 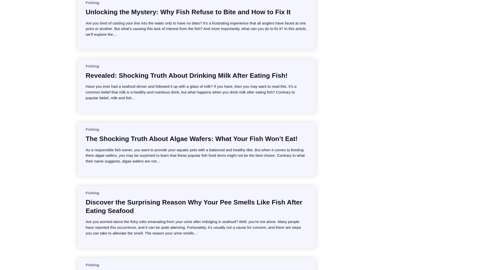 What do you see at coordinates (92, 265) in the screenshot?
I see `Fishing` at bounding box center [92, 265].